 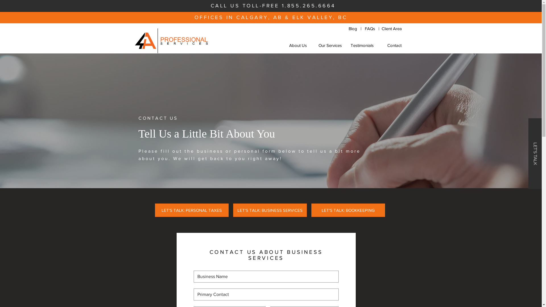 What do you see at coordinates (348, 210) in the screenshot?
I see `LET'S TALK: BOOKKEEPING` at bounding box center [348, 210].